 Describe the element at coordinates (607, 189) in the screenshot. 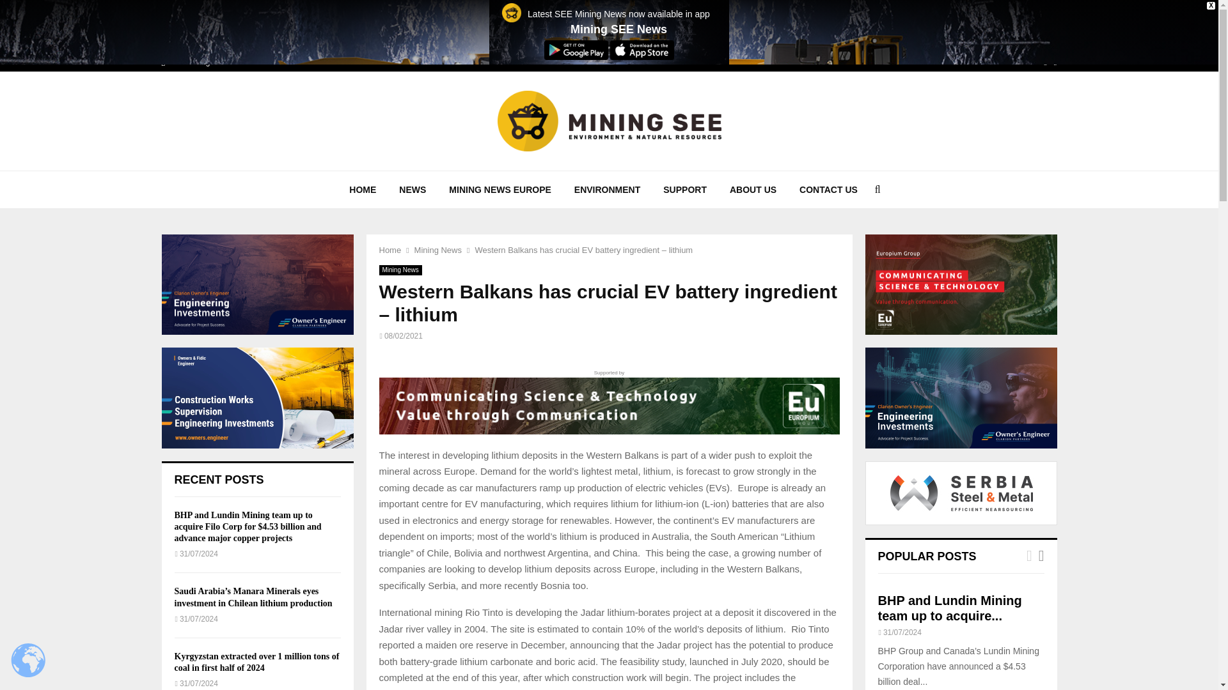

I see `ENVIRONMENT` at that location.